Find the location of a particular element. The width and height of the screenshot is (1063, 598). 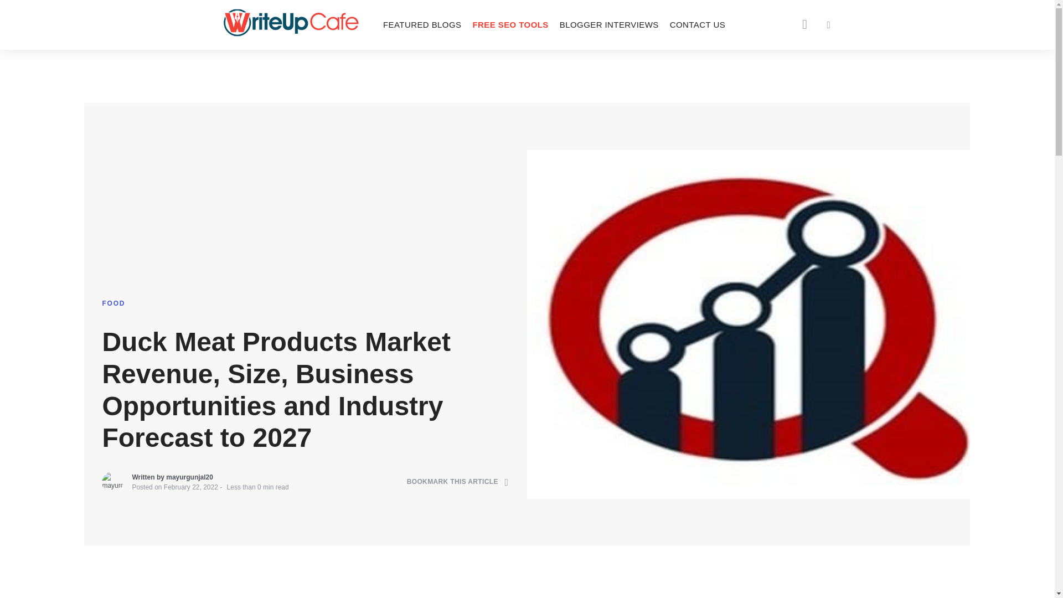

mayurgunjal20 is located at coordinates (189, 477).